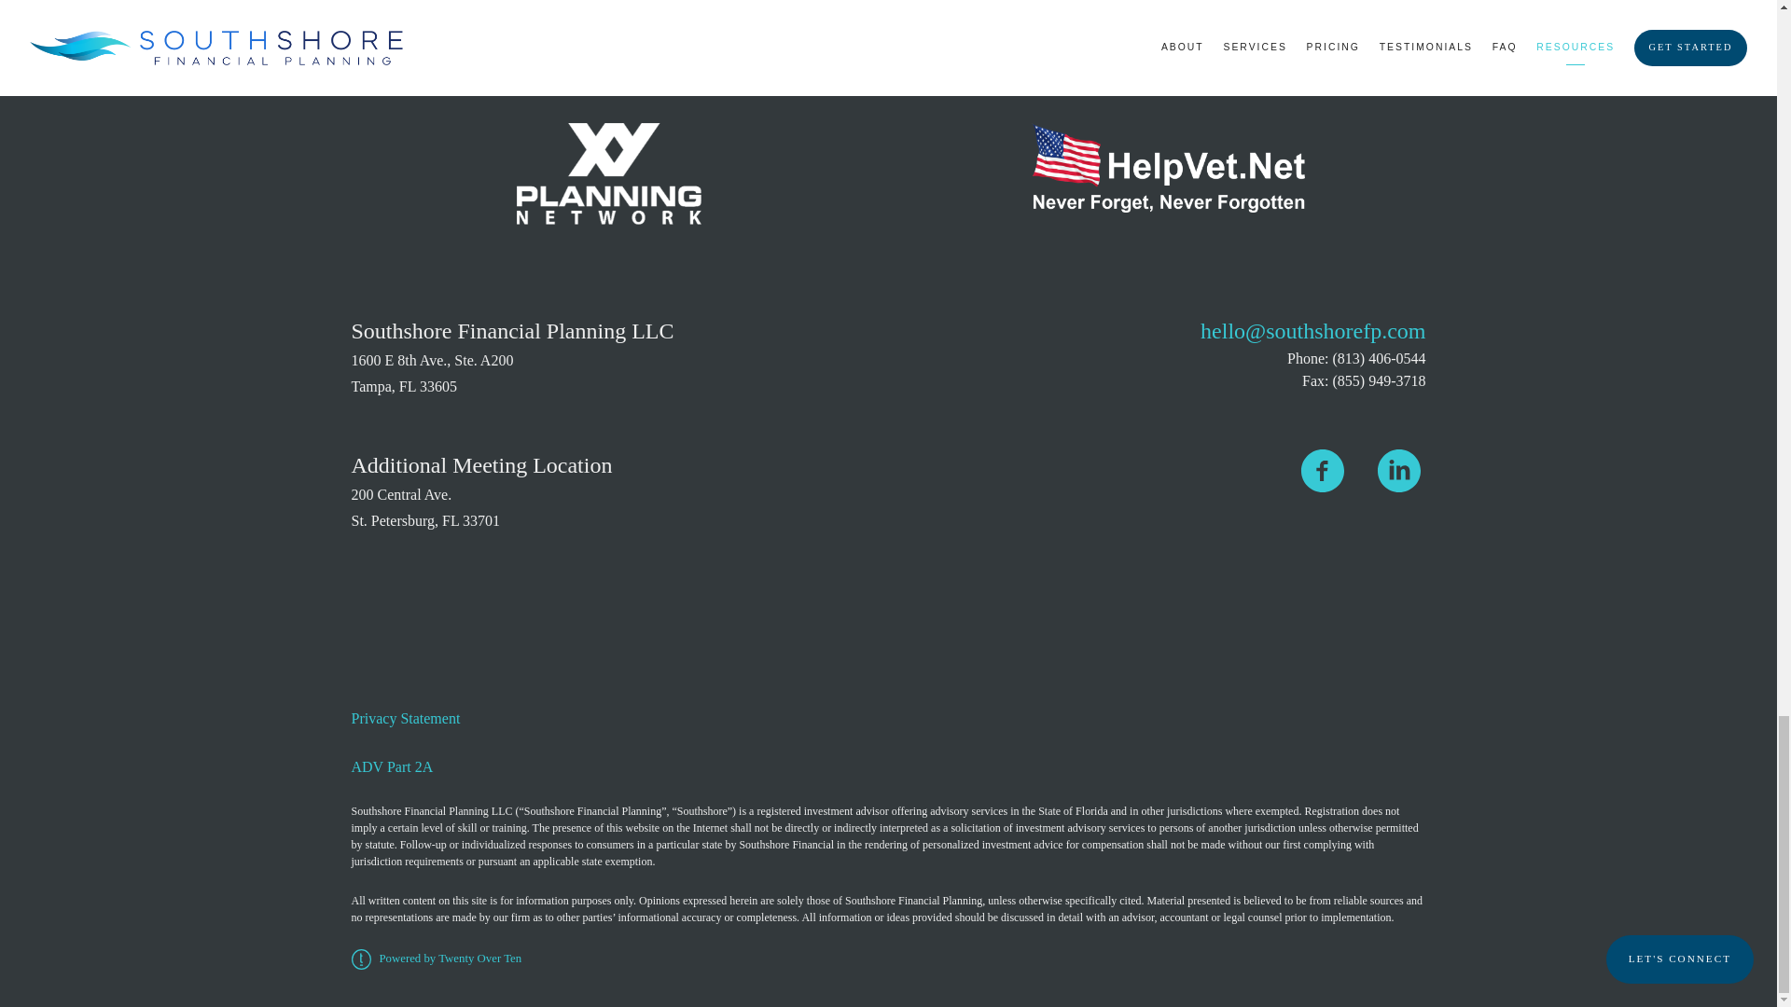 The width and height of the screenshot is (1791, 1007). Describe the element at coordinates (392, 766) in the screenshot. I see `ADV Part 2A` at that location.